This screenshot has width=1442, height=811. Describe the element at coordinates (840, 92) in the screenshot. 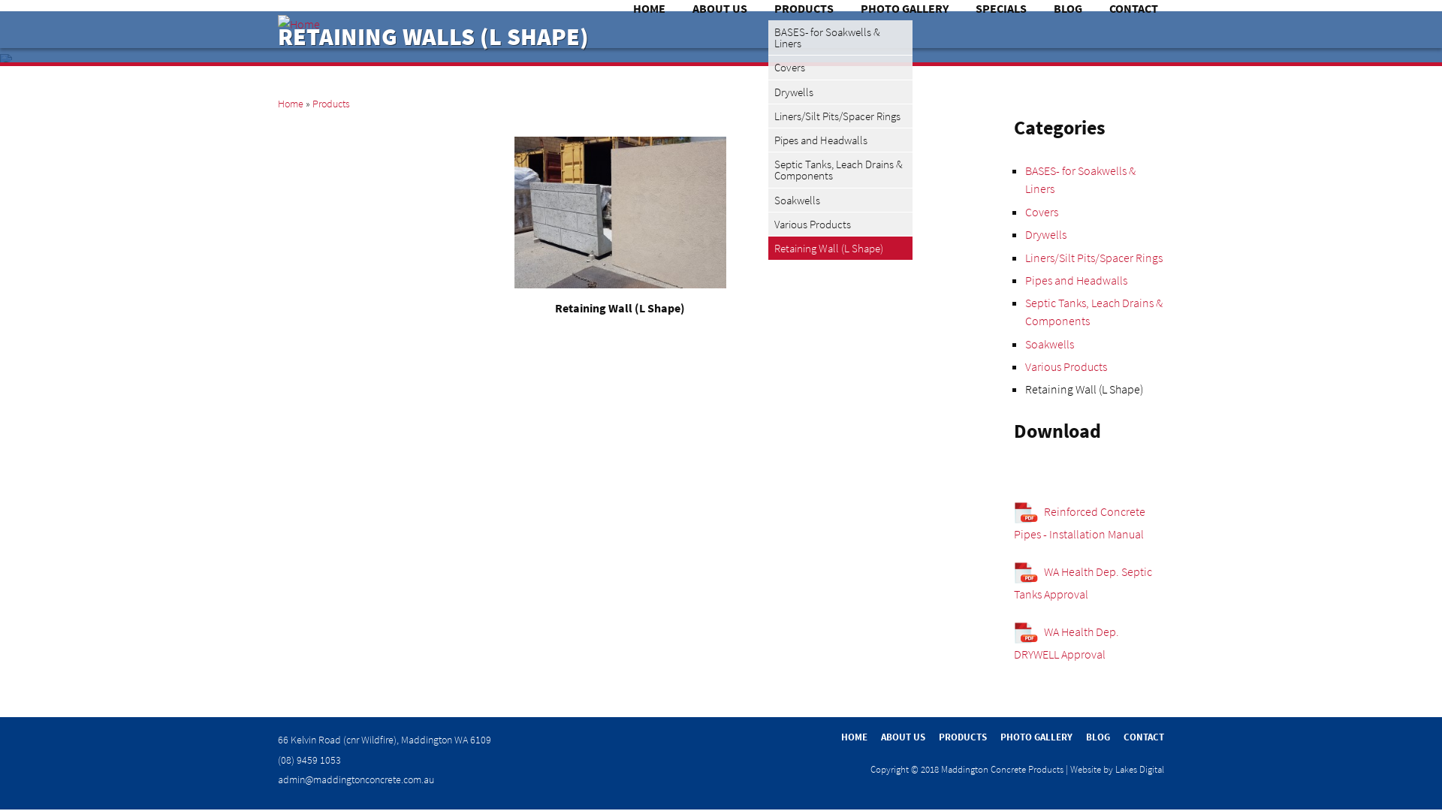

I see `Drywells` at that location.